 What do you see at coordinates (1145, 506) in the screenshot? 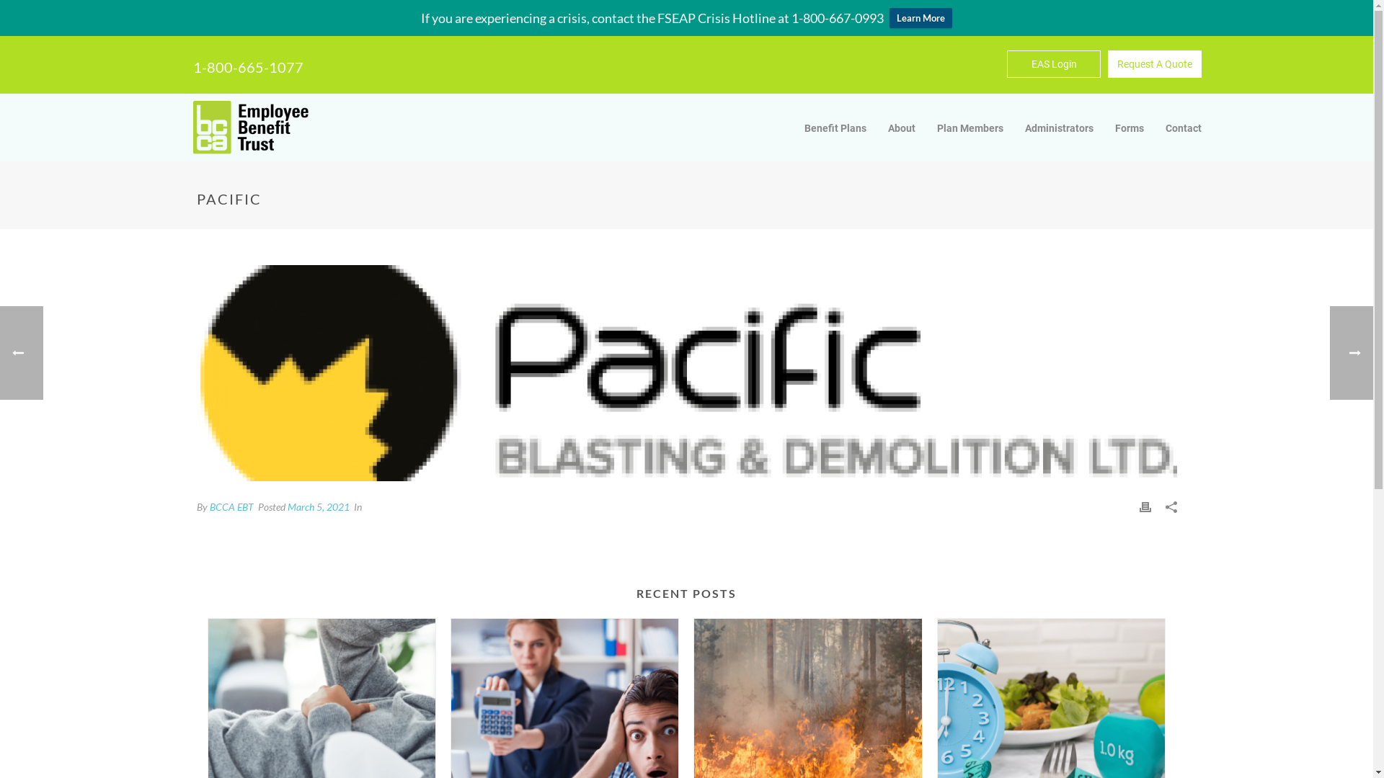
I see `Print` at bounding box center [1145, 506].